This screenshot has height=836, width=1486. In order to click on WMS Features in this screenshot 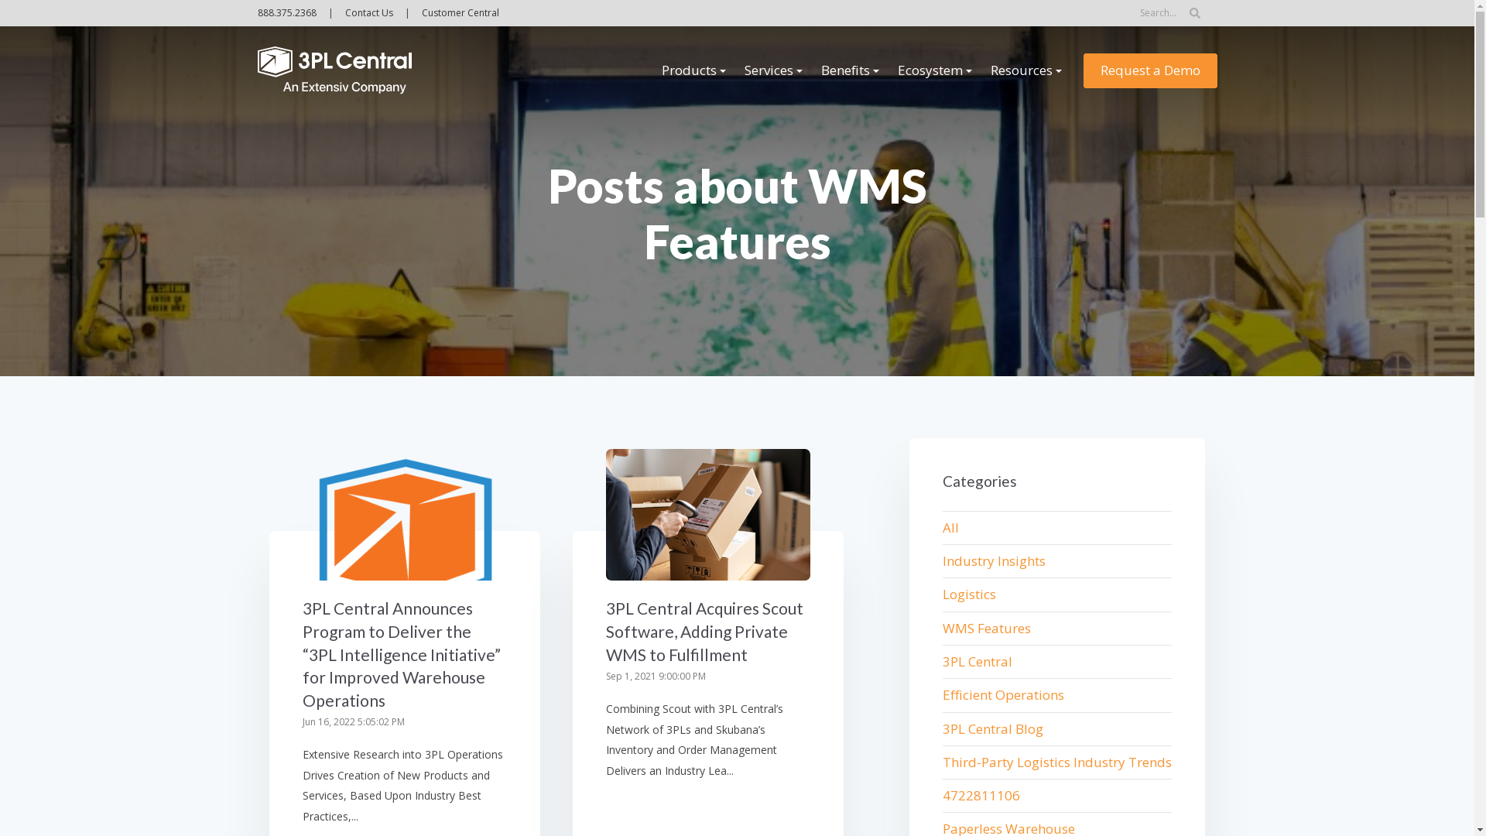, I will do `click(1057, 629)`.